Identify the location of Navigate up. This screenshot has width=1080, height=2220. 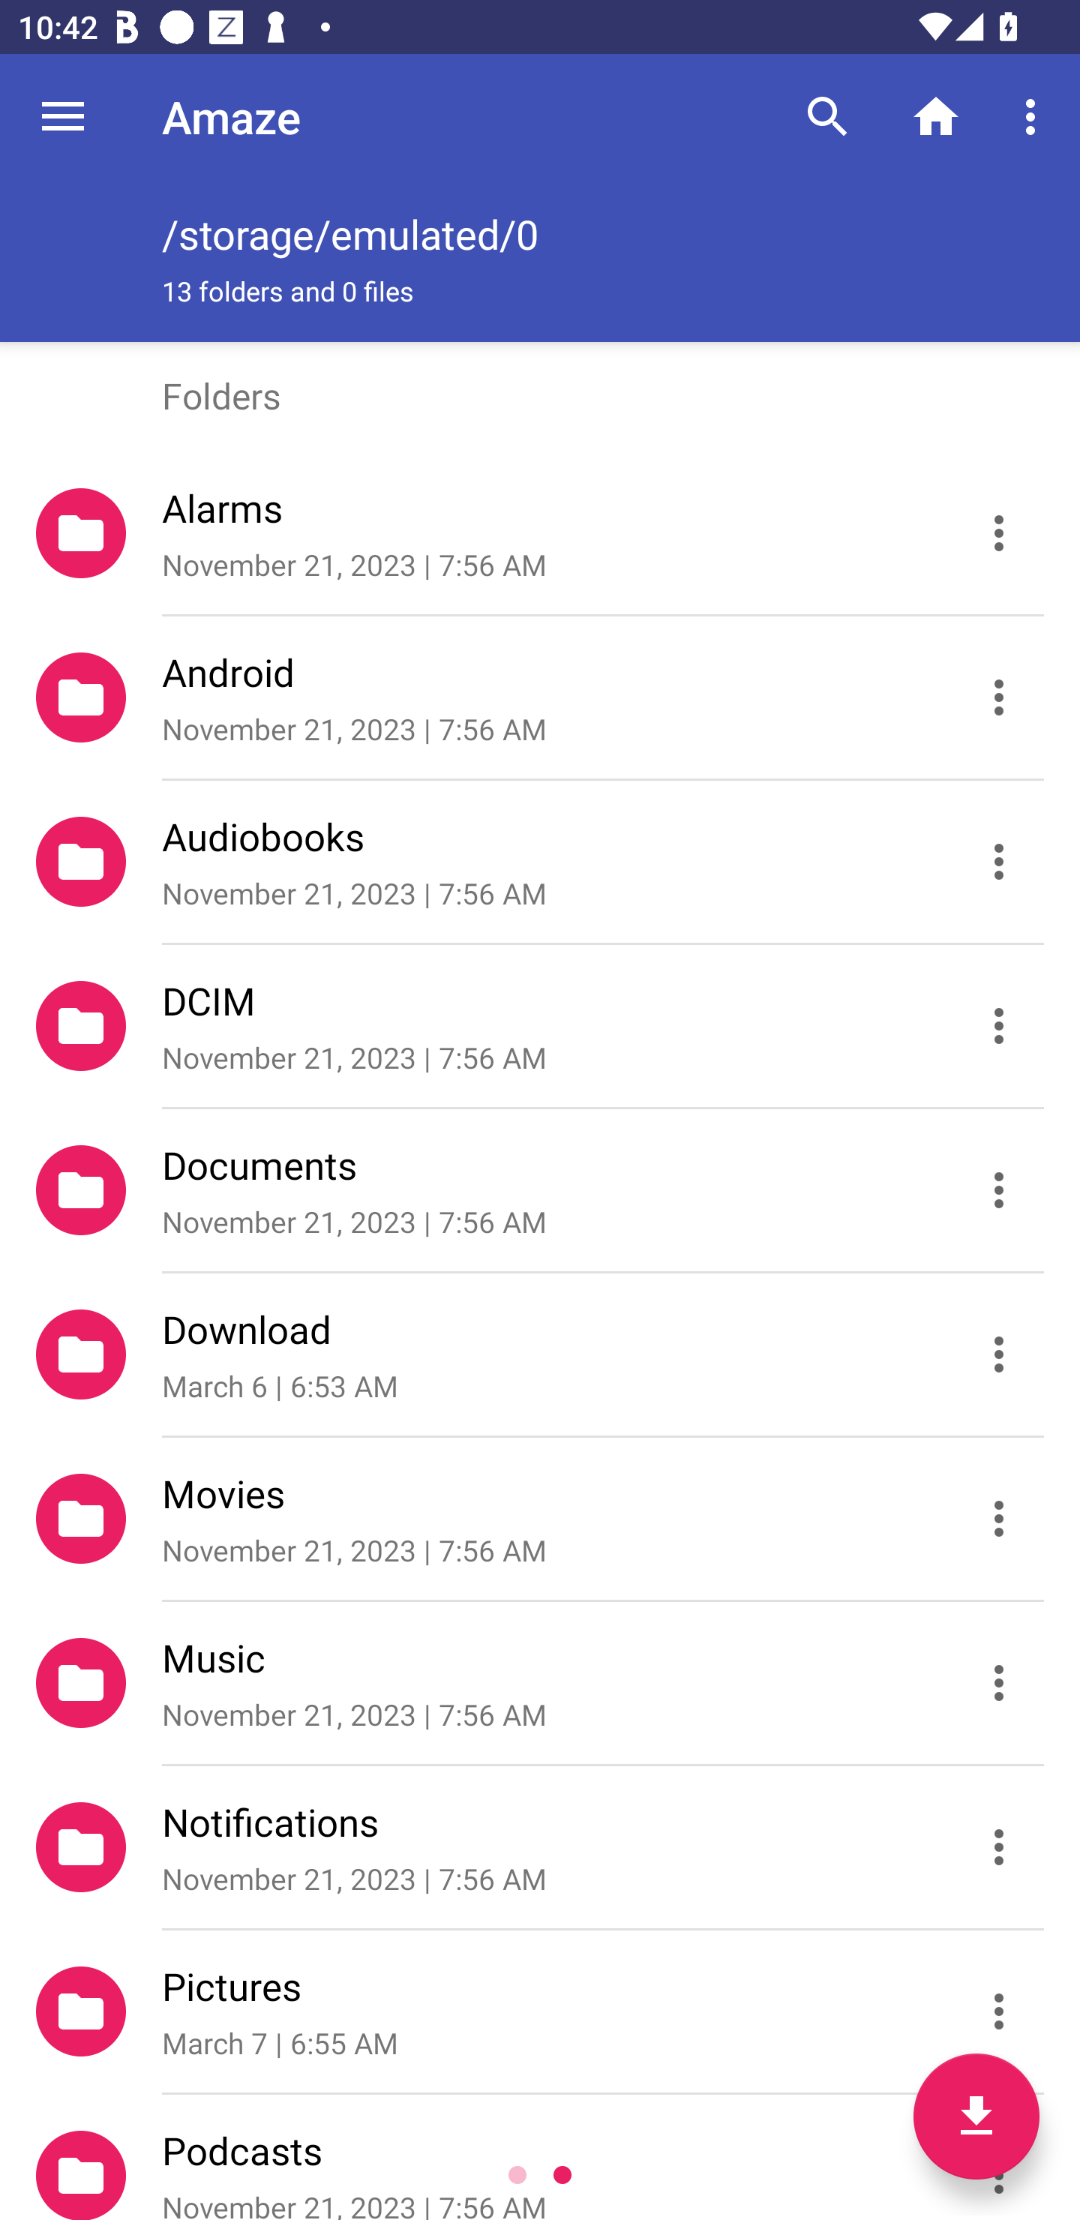
(63, 116).